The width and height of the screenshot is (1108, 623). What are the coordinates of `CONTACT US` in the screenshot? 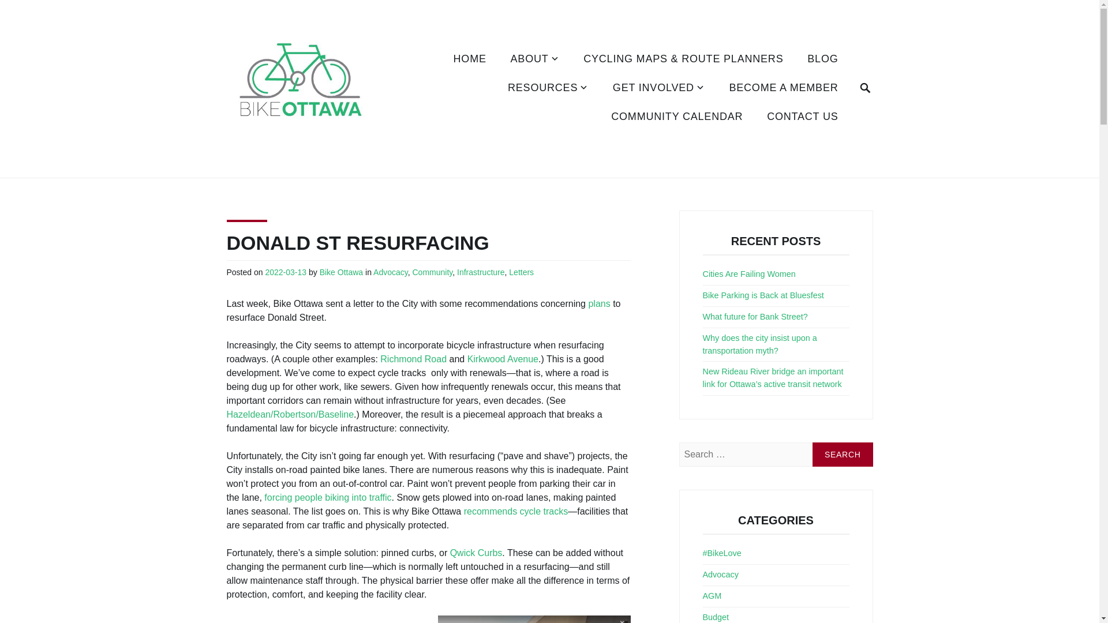 It's located at (802, 118).